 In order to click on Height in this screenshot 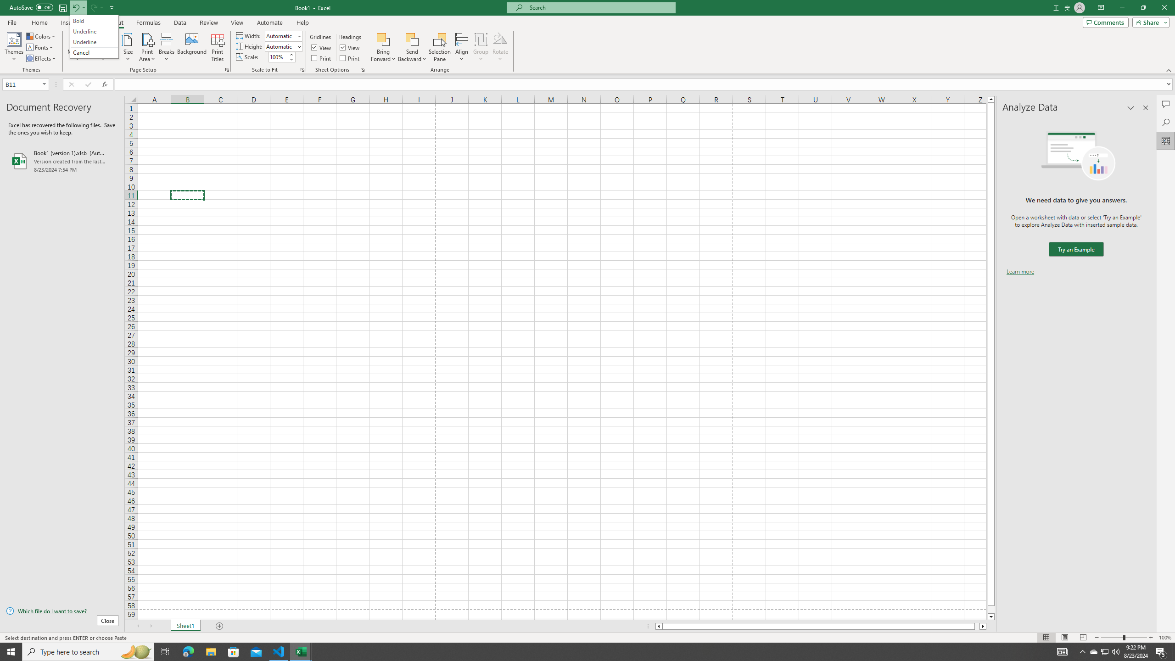, I will do `click(281, 46)`.